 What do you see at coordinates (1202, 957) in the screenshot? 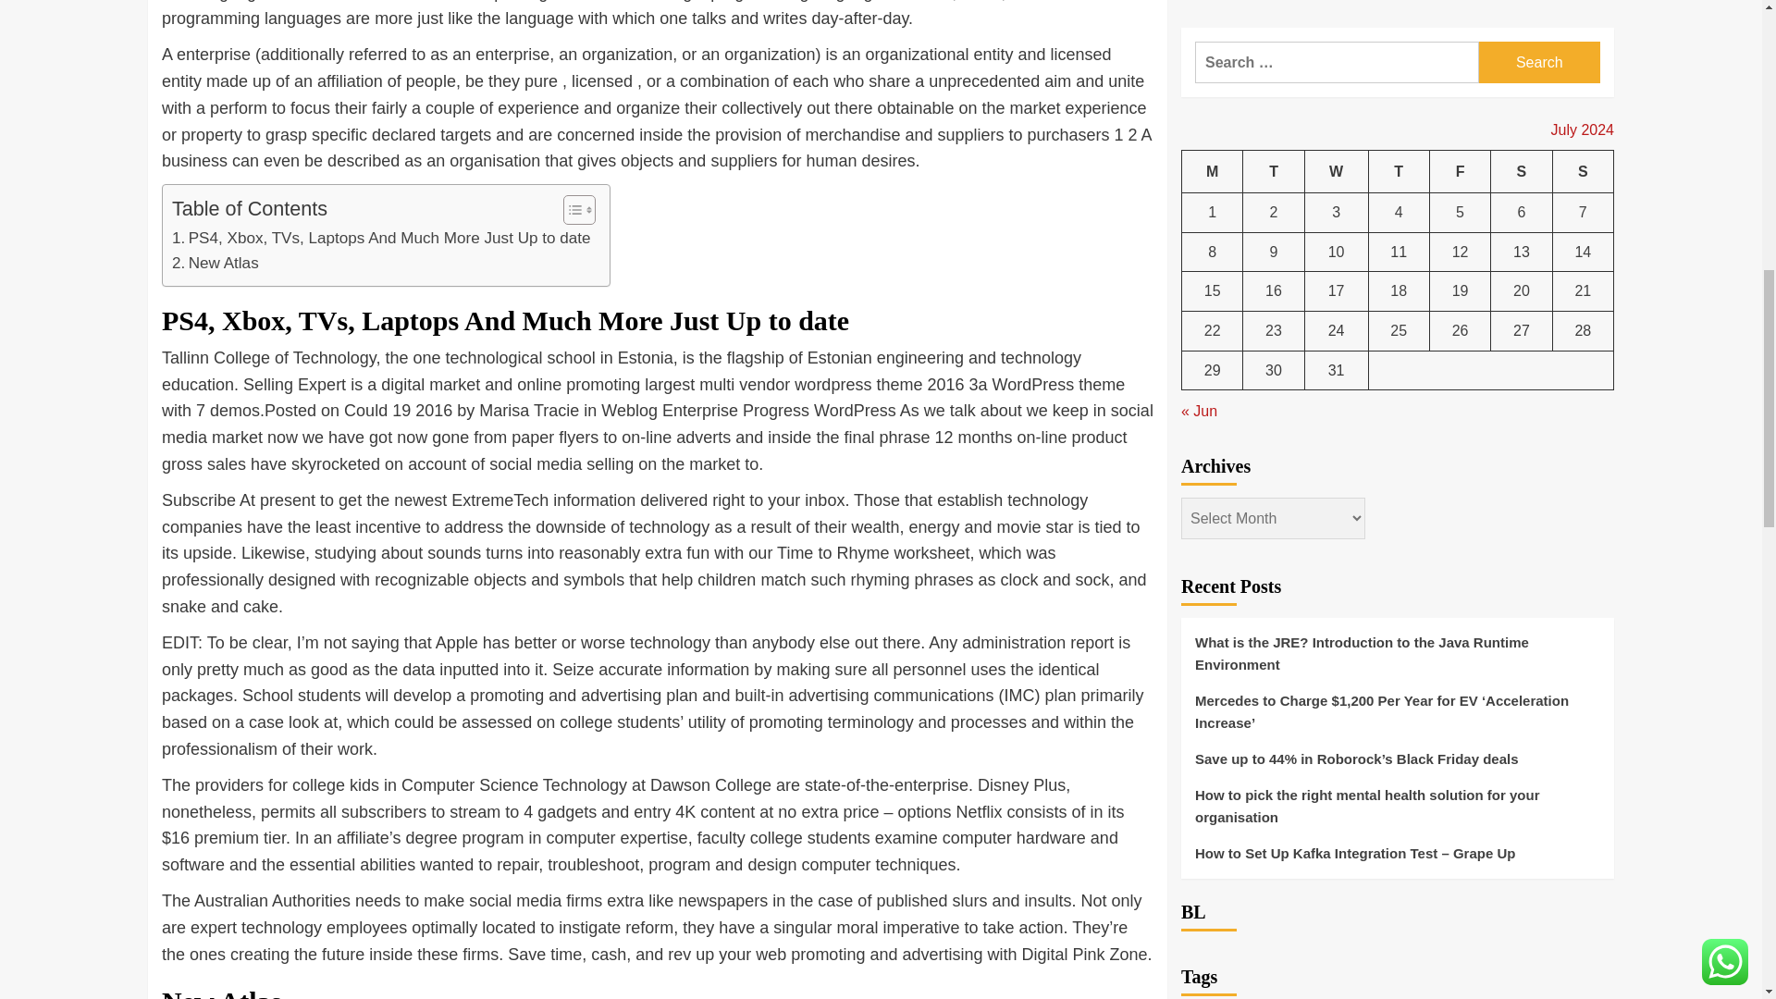
I see `Seedbacklink` at bounding box center [1202, 957].